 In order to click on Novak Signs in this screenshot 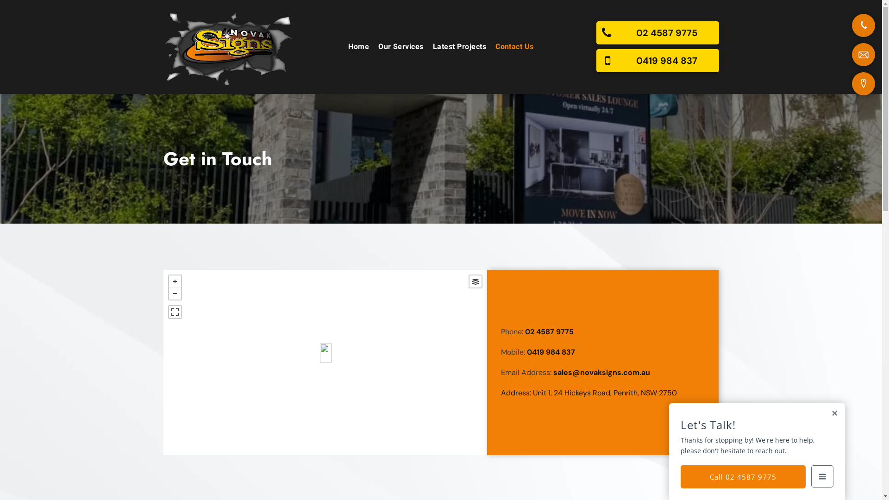, I will do `click(228, 47)`.